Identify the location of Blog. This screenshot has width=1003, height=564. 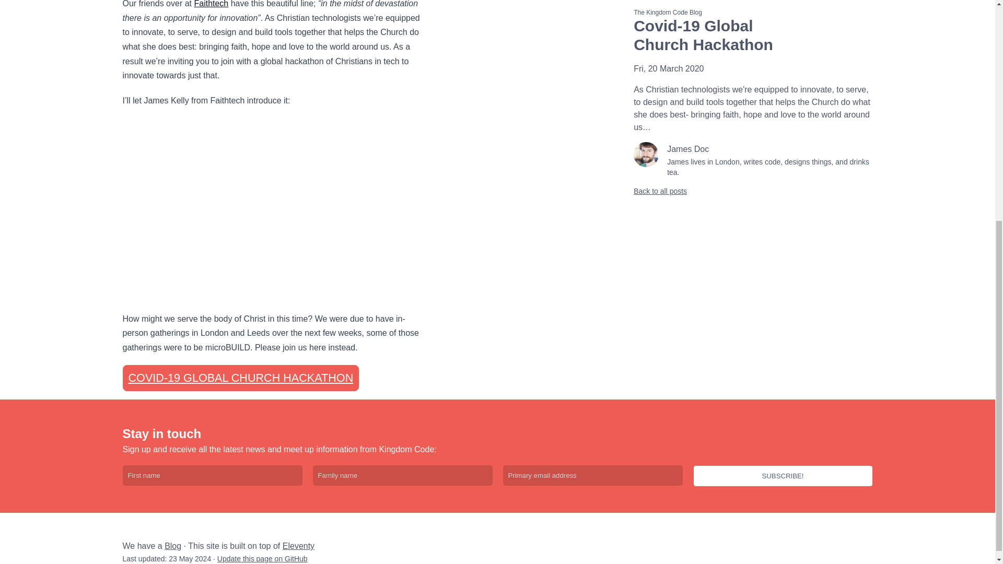
(172, 546).